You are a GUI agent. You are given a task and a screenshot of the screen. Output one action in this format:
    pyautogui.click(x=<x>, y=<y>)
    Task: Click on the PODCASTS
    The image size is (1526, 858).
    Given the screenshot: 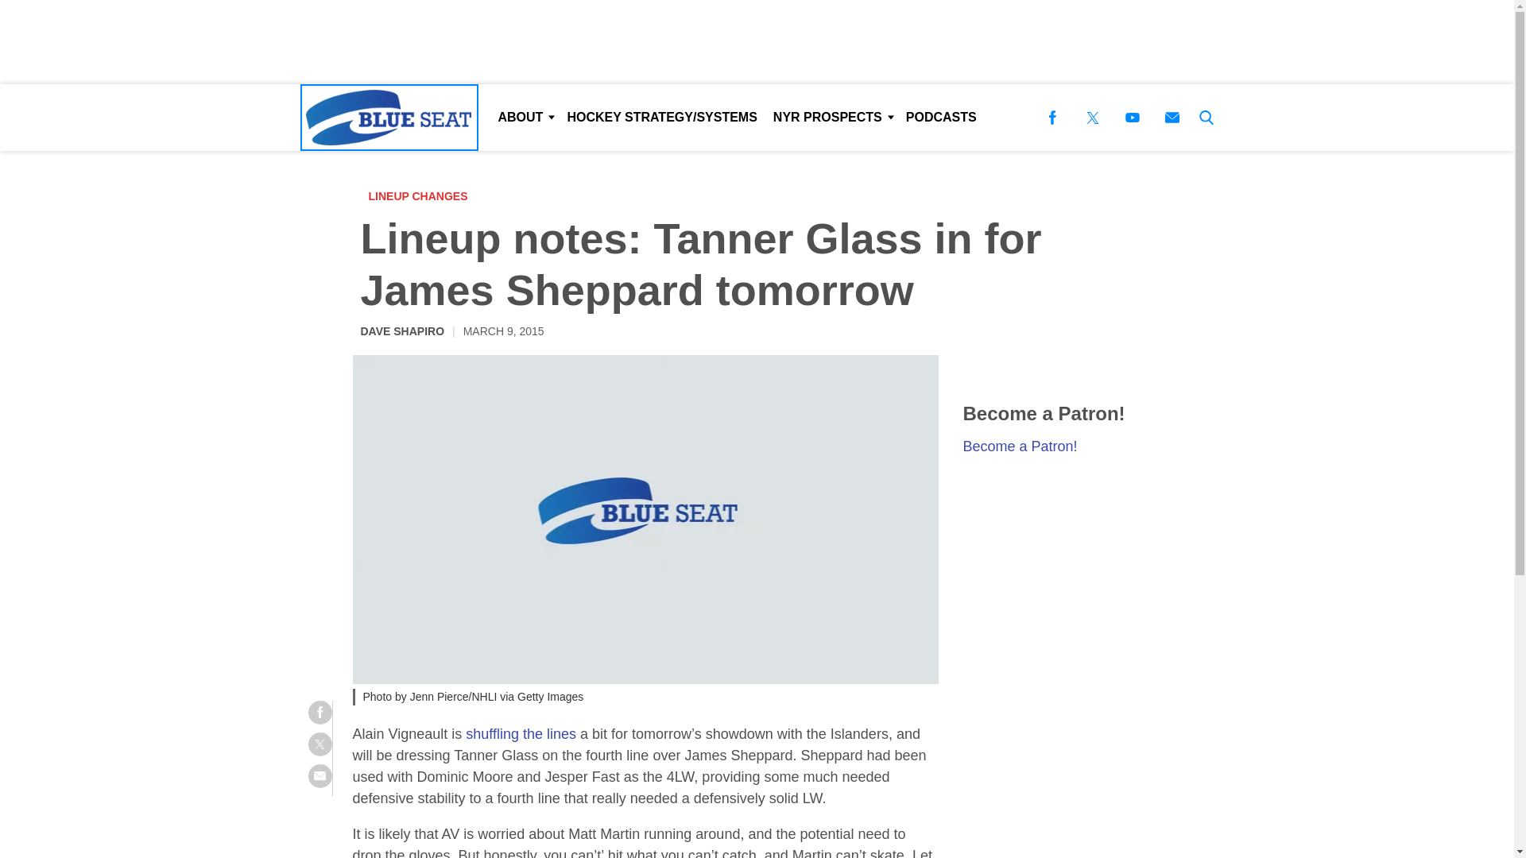 What is the action you would take?
    pyautogui.click(x=941, y=118)
    